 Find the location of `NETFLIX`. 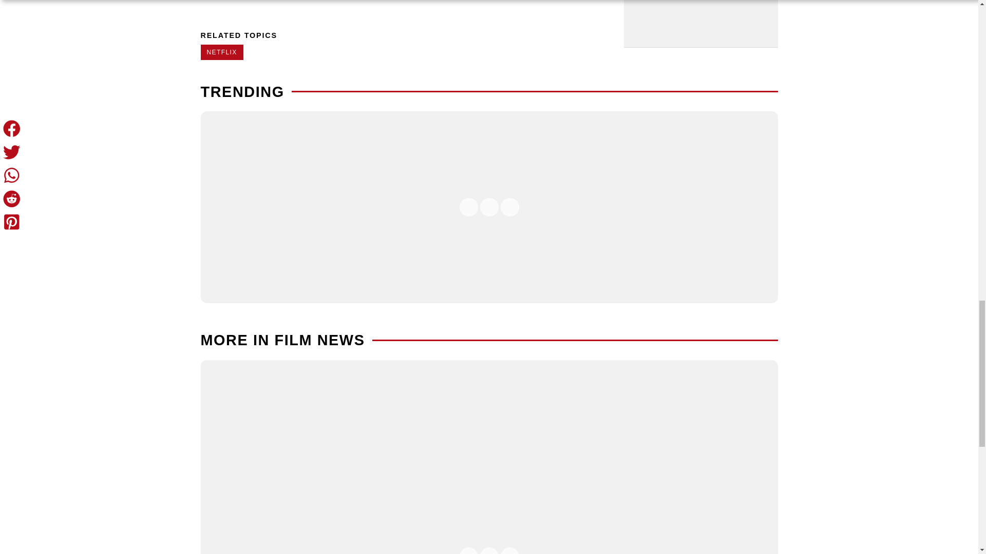

NETFLIX is located at coordinates (221, 52).